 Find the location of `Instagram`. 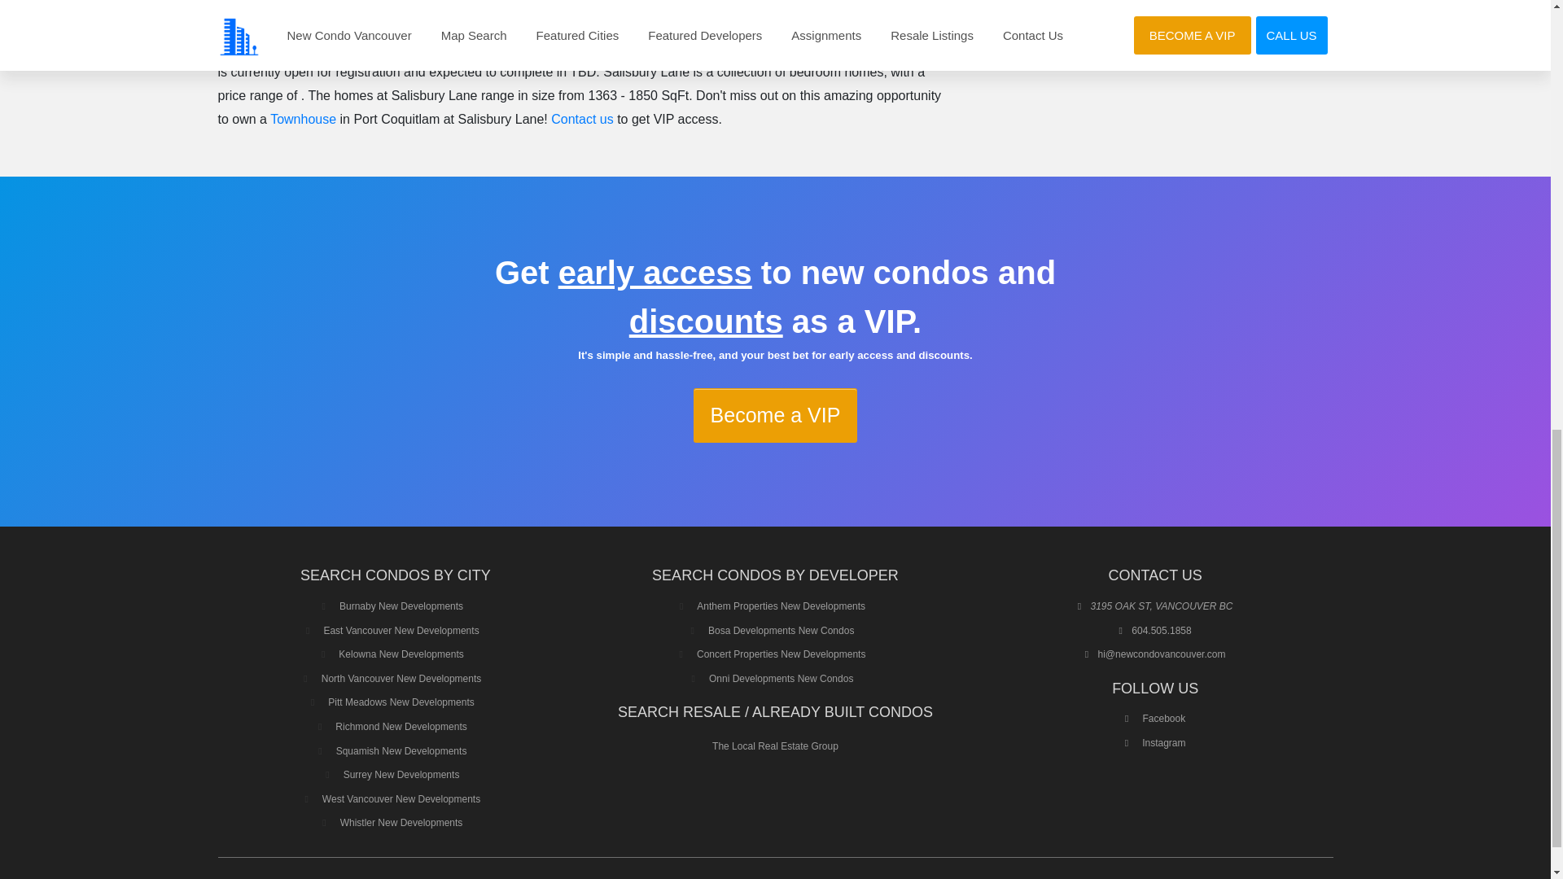

Instagram is located at coordinates (1156, 743).